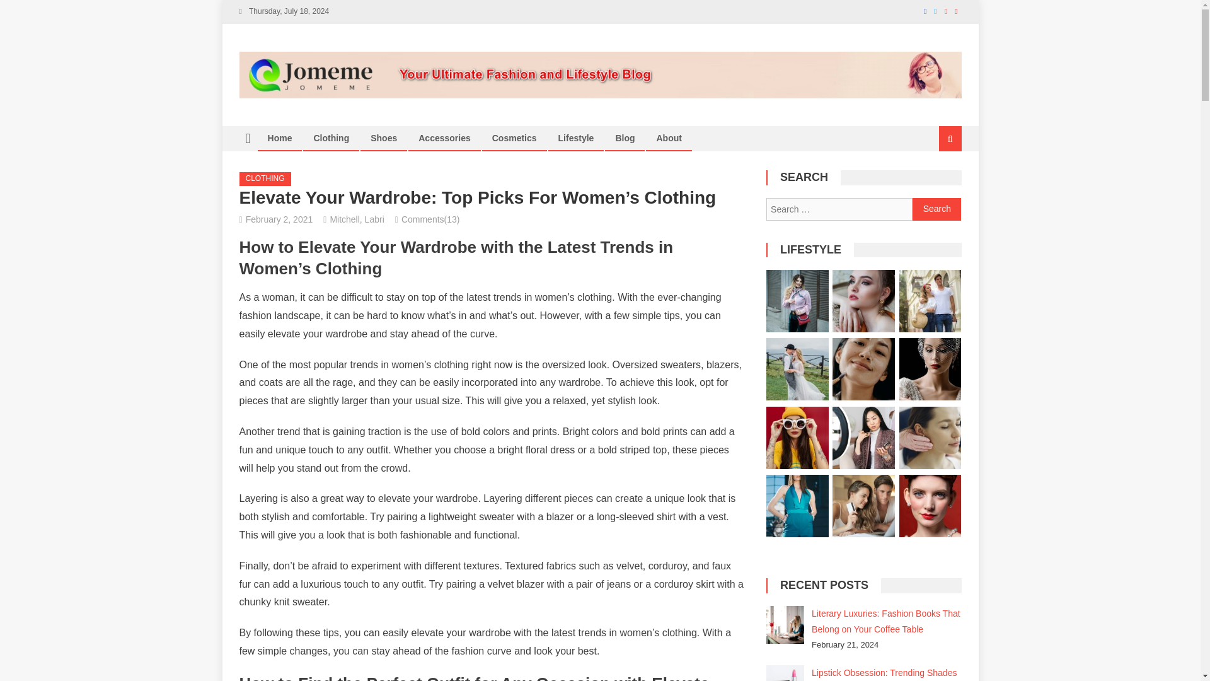 The height and width of the screenshot is (681, 1210). I want to click on Mitchell, Labri, so click(356, 219).